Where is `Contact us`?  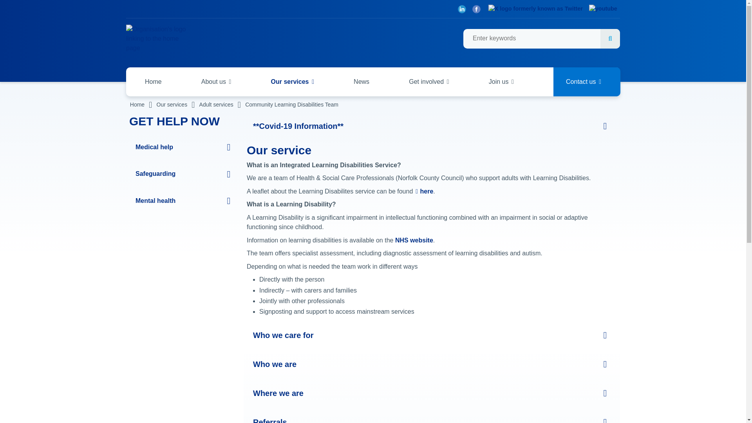
Contact us is located at coordinates (587, 81).